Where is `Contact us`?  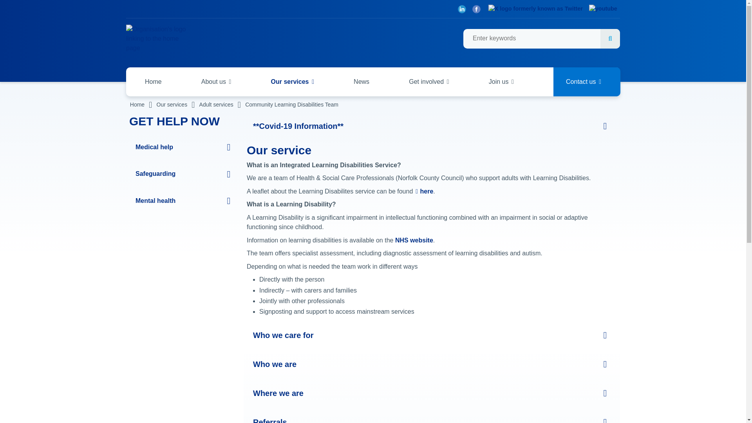
Contact us is located at coordinates (587, 81).